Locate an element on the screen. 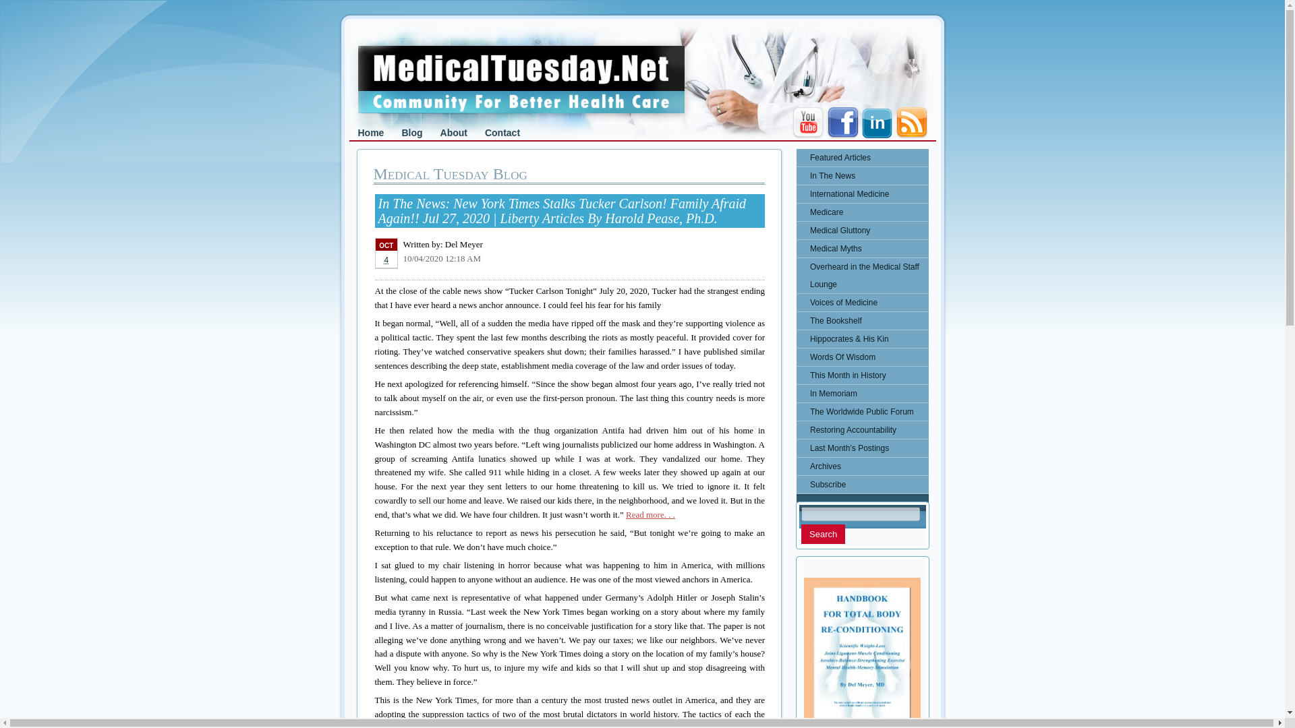 The width and height of the screenshot is (1295, 728). Words Of Wisdom is located at coordinates (862, 357).